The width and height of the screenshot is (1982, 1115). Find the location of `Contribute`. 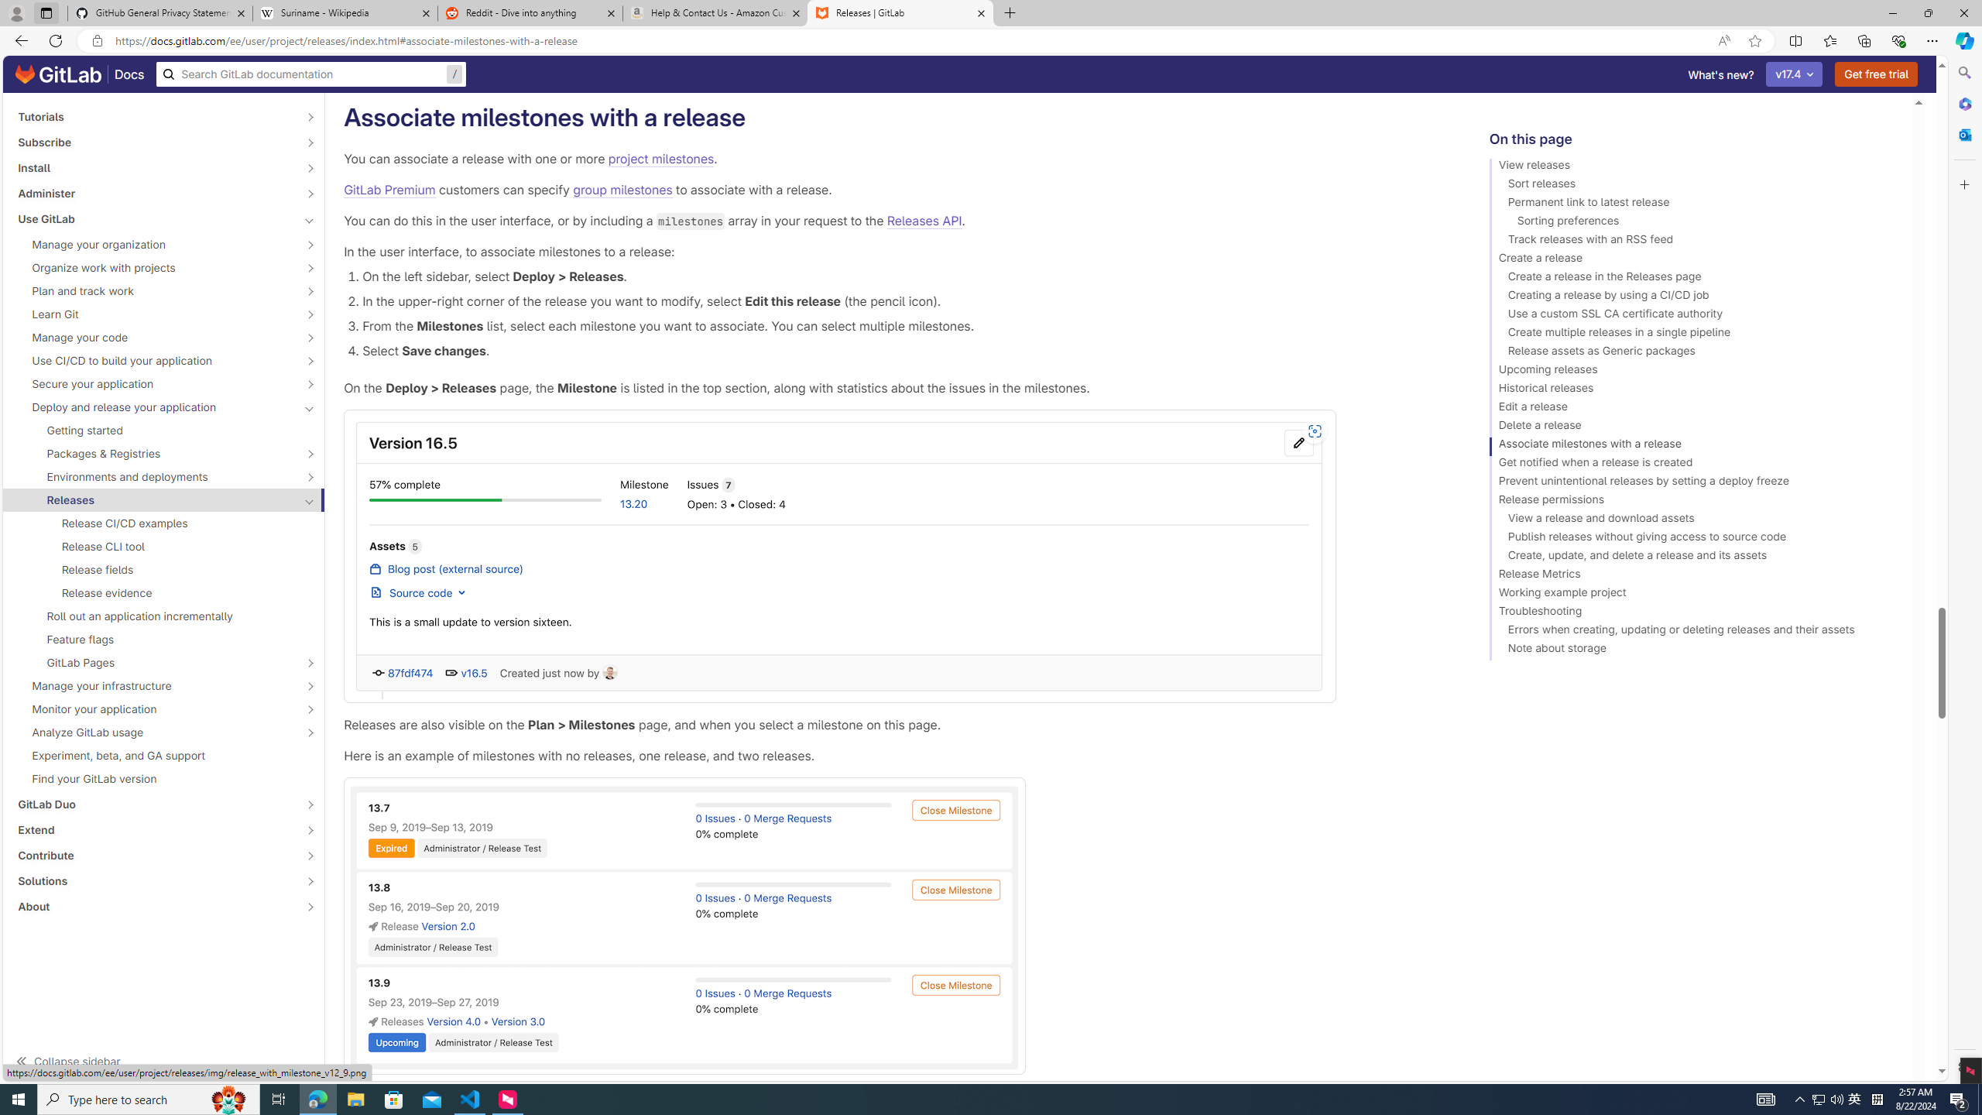

Contribute is located at coordinates (155, 856).